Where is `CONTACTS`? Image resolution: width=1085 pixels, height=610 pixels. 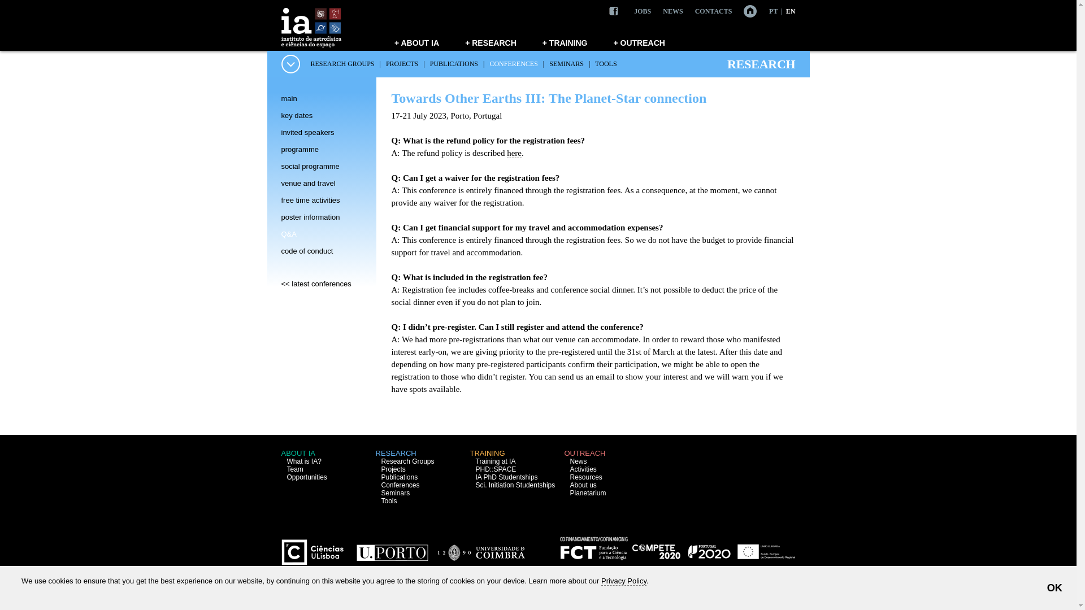 CONTACTS is located at coordinates (714, 11).